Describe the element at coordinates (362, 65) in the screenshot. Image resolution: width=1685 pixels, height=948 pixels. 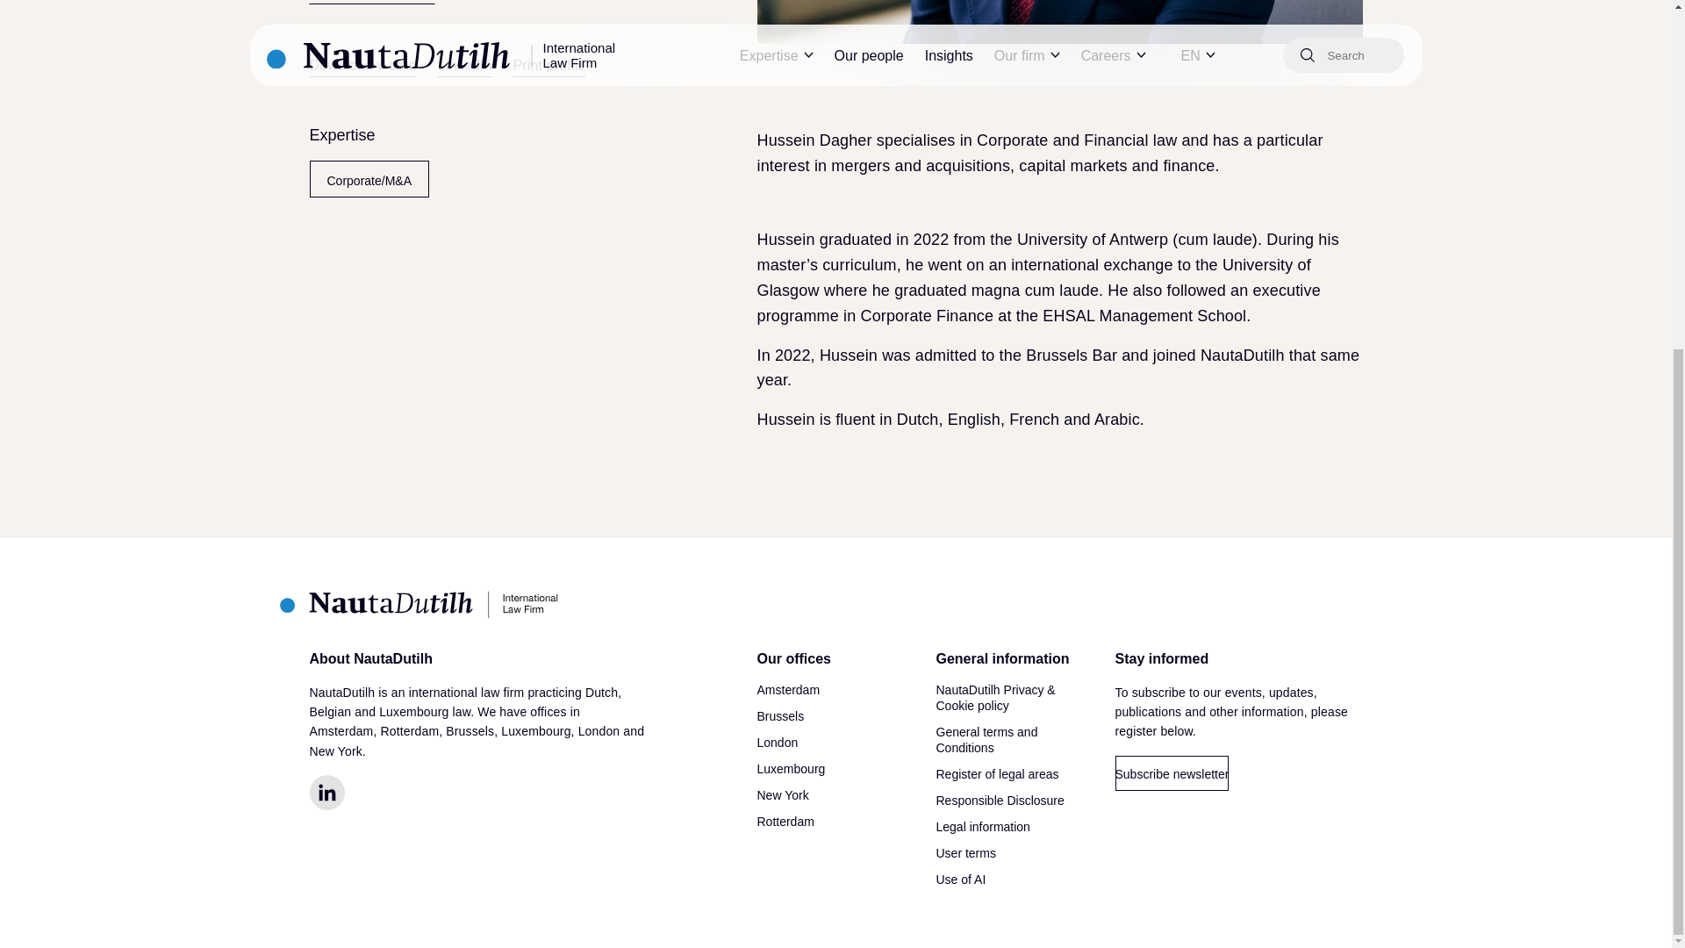
I see `Download v-card` at that location.